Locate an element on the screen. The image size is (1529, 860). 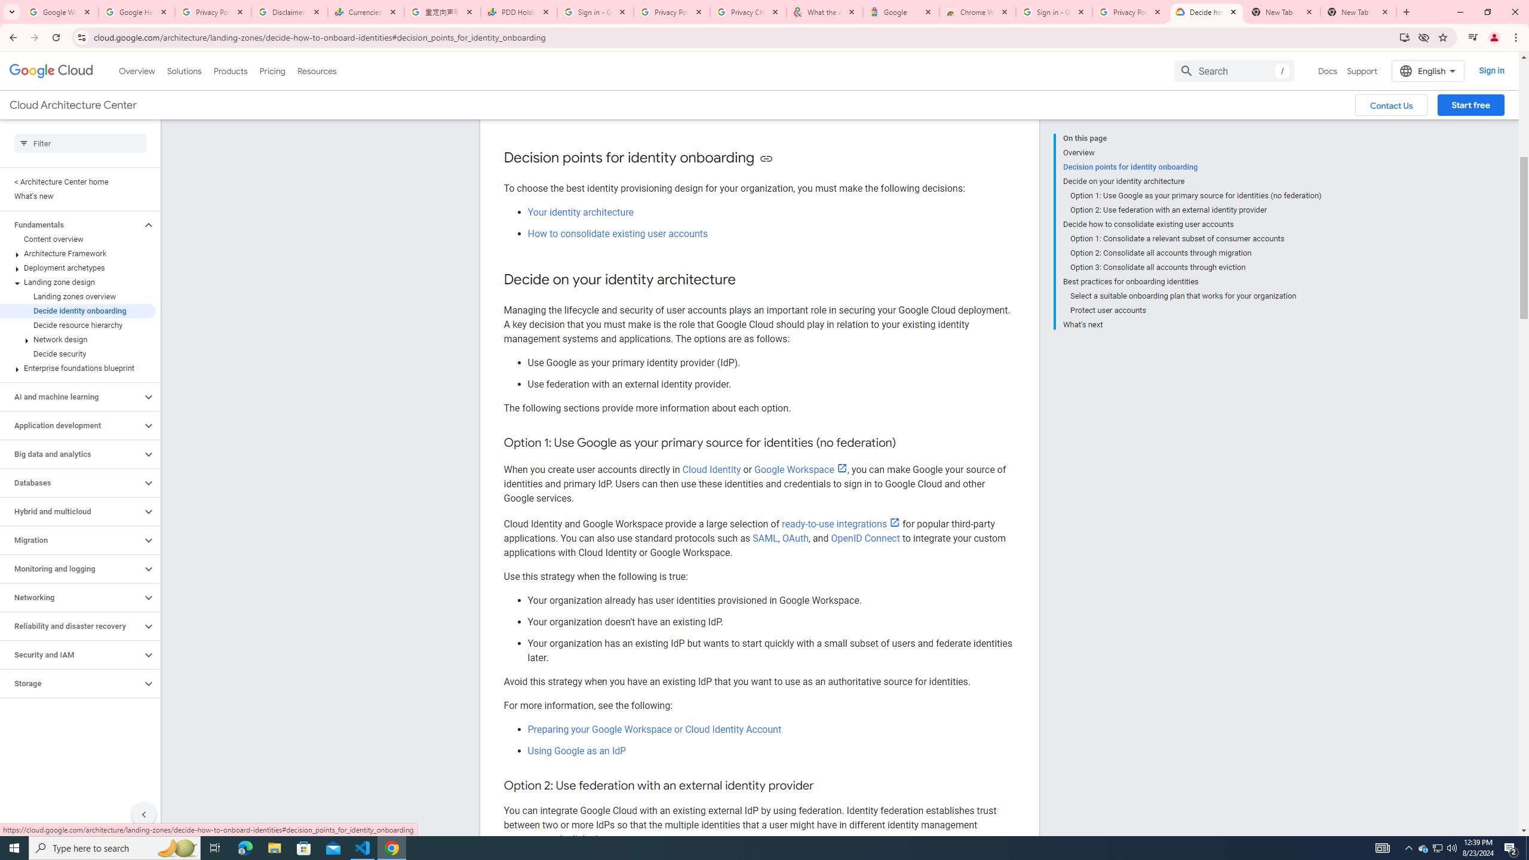
Decide how to consolidate existing user accounts is located at coordinates (1192, 225).